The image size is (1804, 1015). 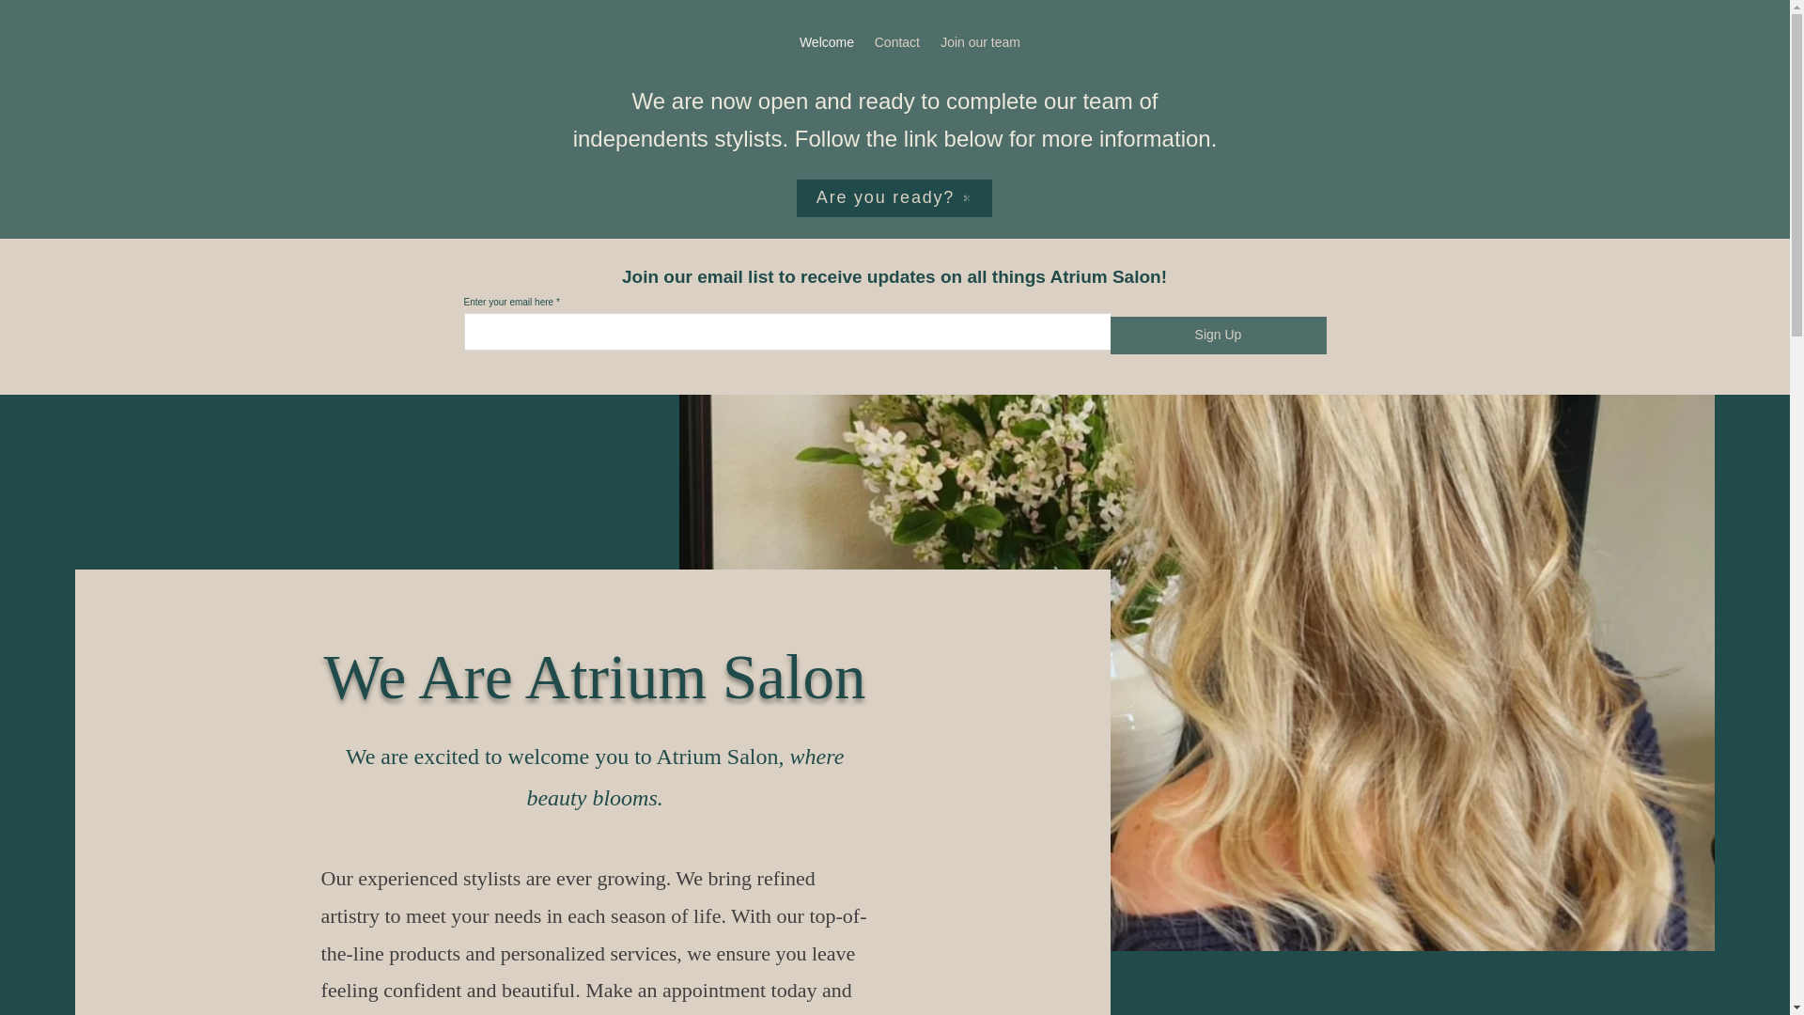 I want to click on Log In, so click(x=1259, y=72).